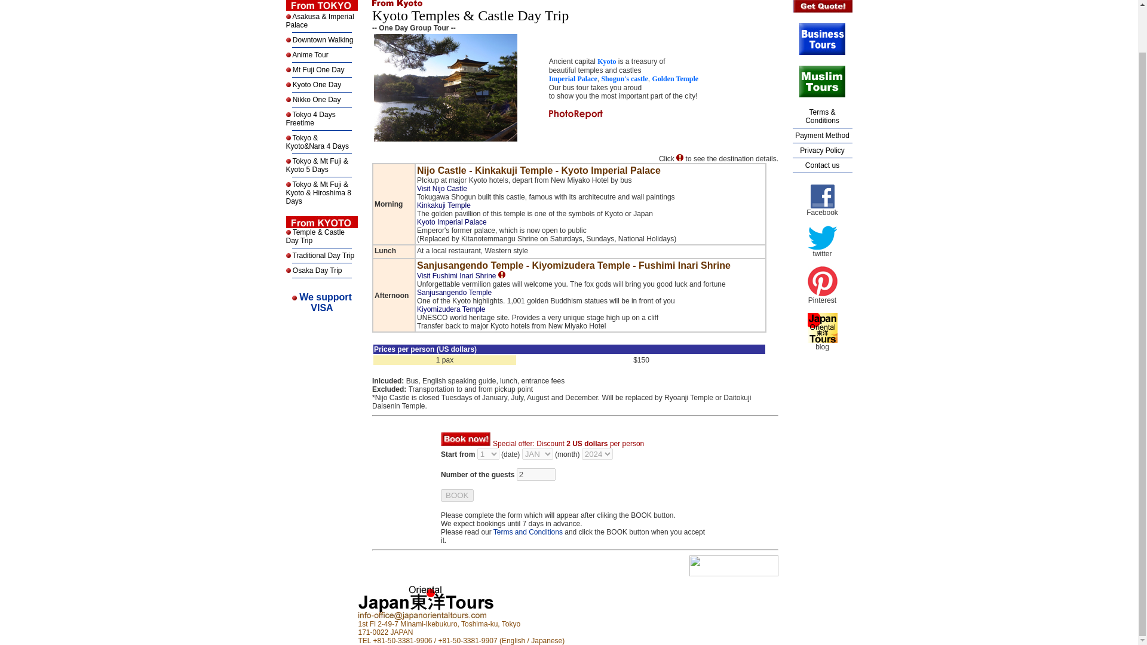 The image size is (1147, 645). I want to click on Traditional Day Trip, so click(322, 256).